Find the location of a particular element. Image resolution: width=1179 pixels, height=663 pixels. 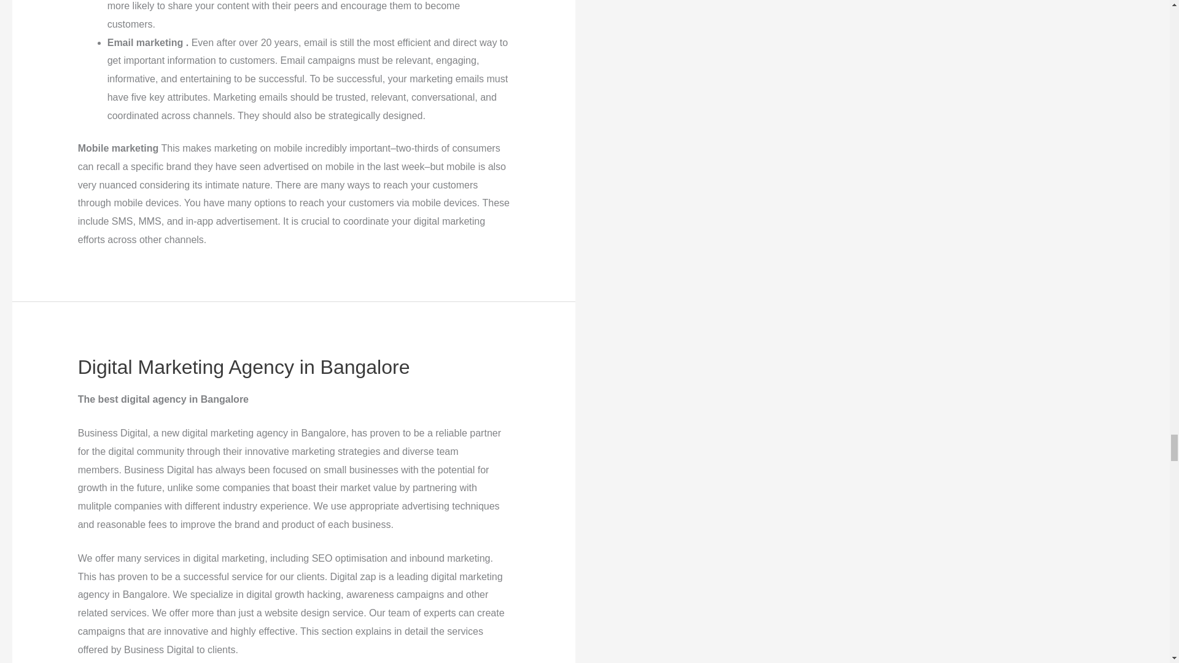

Digital Marketing Agency in Bangalore is located at coordinates (244, 366).